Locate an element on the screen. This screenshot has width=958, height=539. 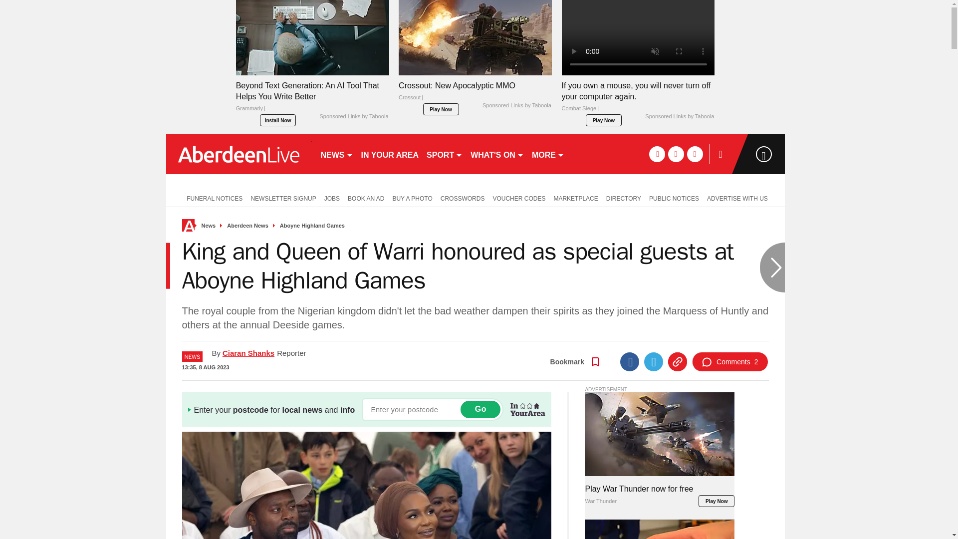
NEWS is located at coordinates (336, 154).